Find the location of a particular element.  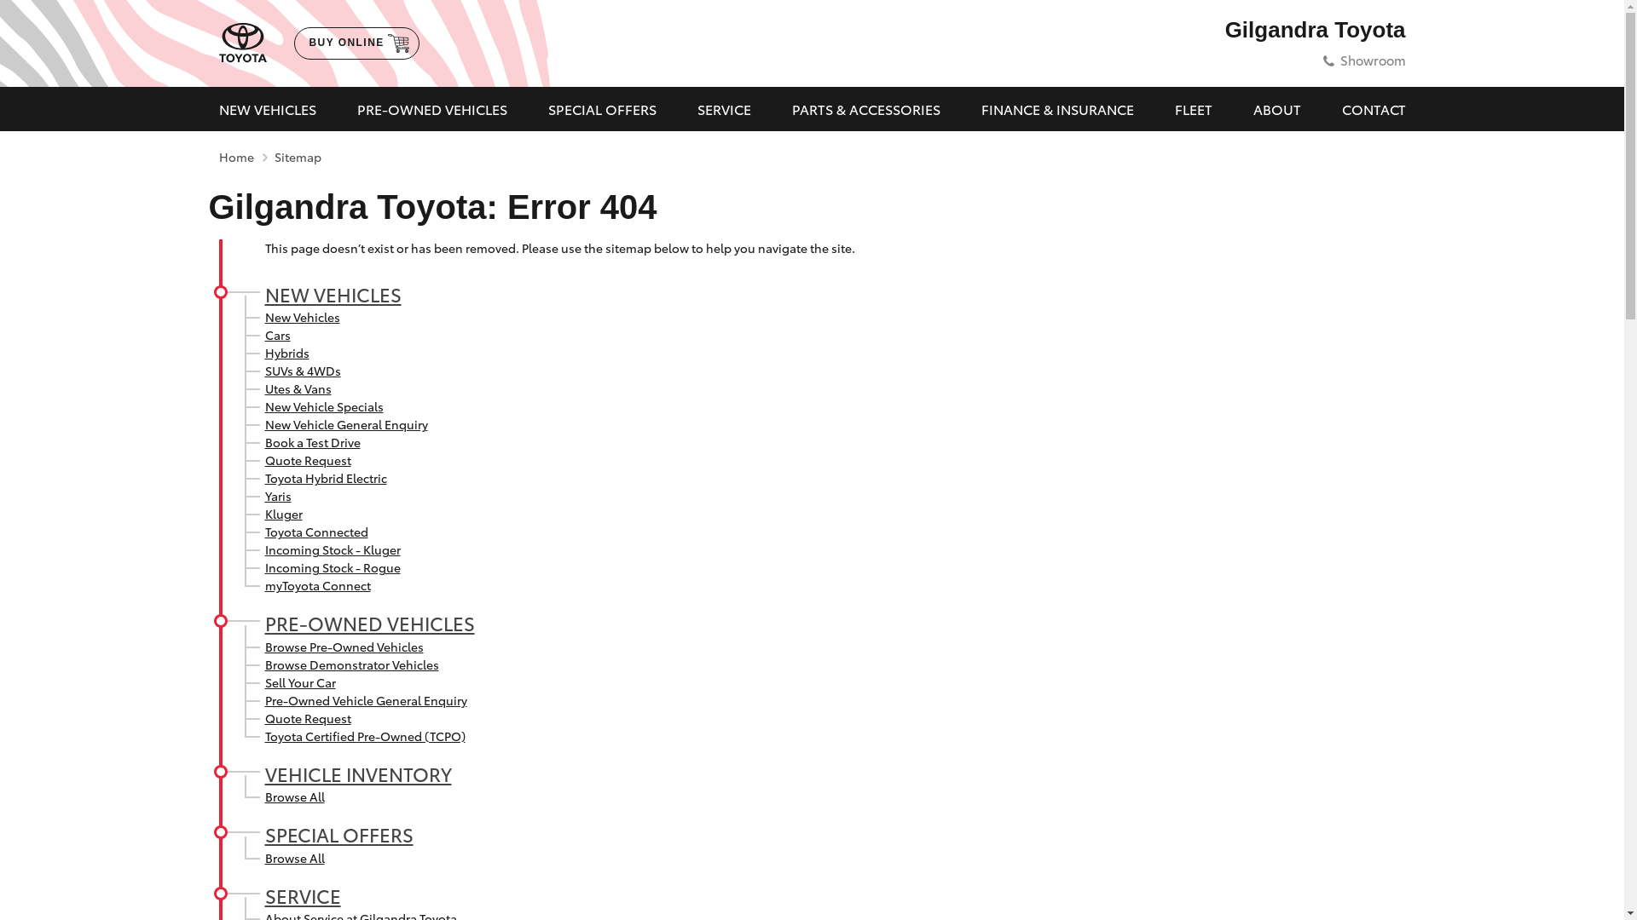

Gilgandra Toyota is located at coordinates (1316, 31).